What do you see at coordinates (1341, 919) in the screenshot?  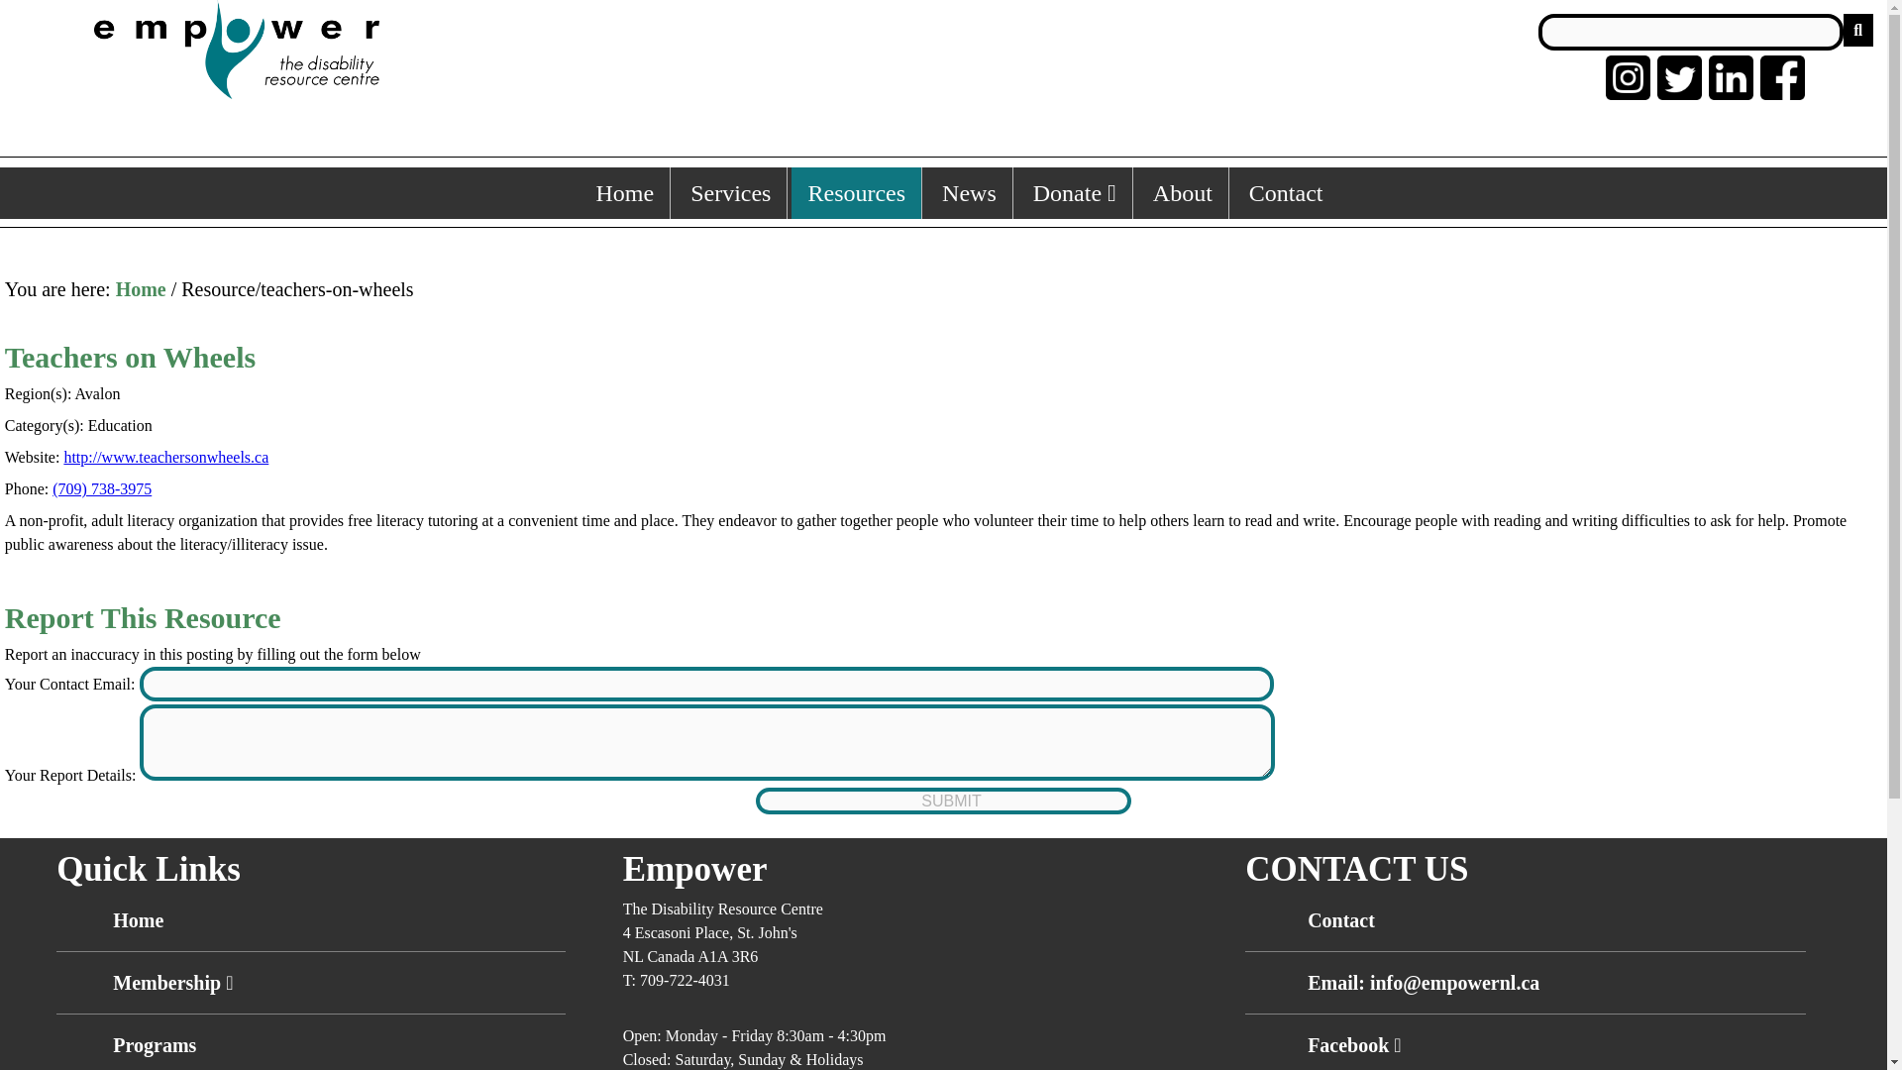 I see `Contact` at bounding box center [1341, 919].